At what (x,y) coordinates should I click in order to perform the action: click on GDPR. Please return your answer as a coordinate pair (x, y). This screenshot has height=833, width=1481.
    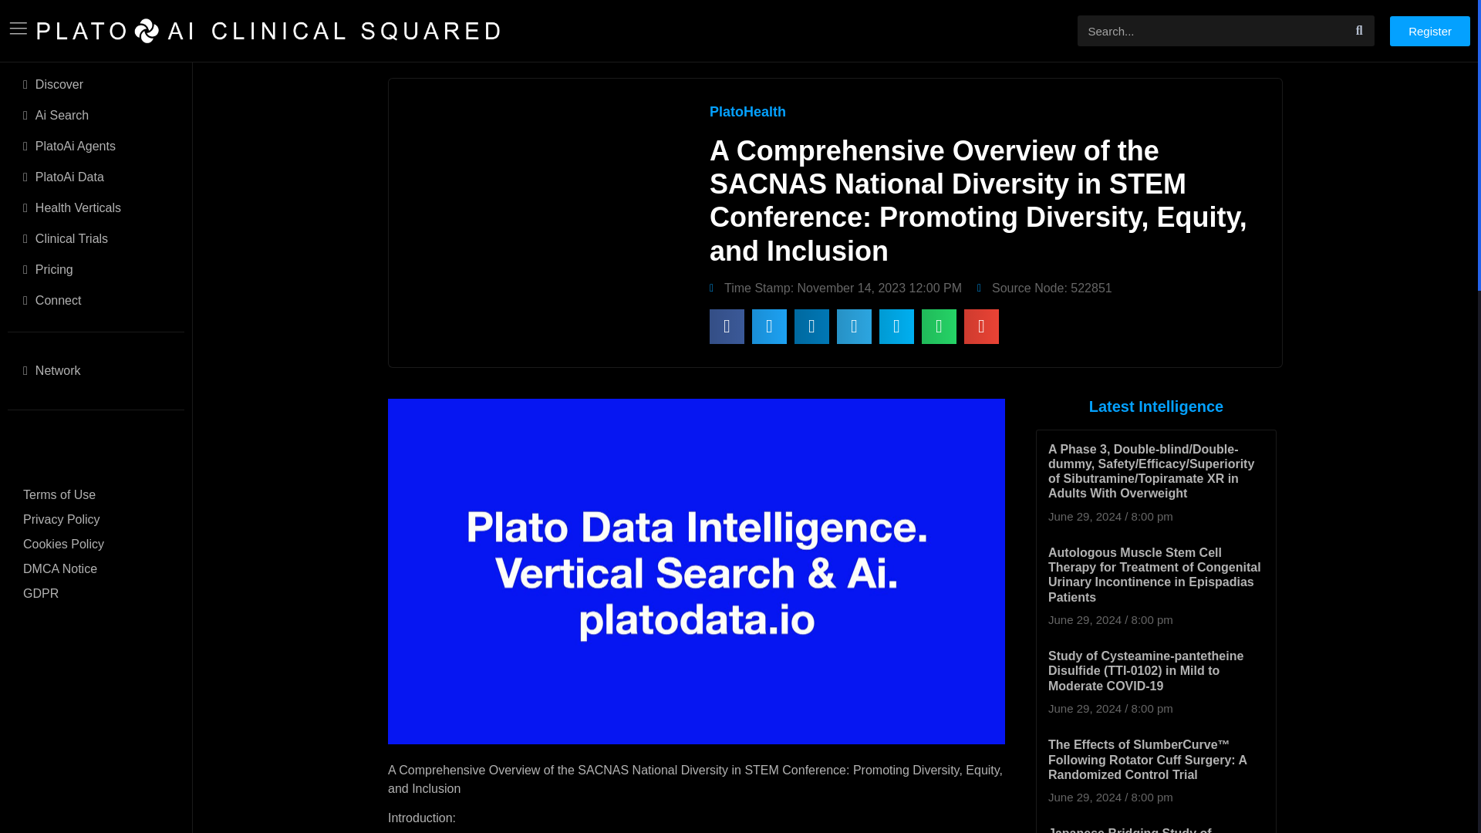
    Looking at the image, I should click on (96, 594).